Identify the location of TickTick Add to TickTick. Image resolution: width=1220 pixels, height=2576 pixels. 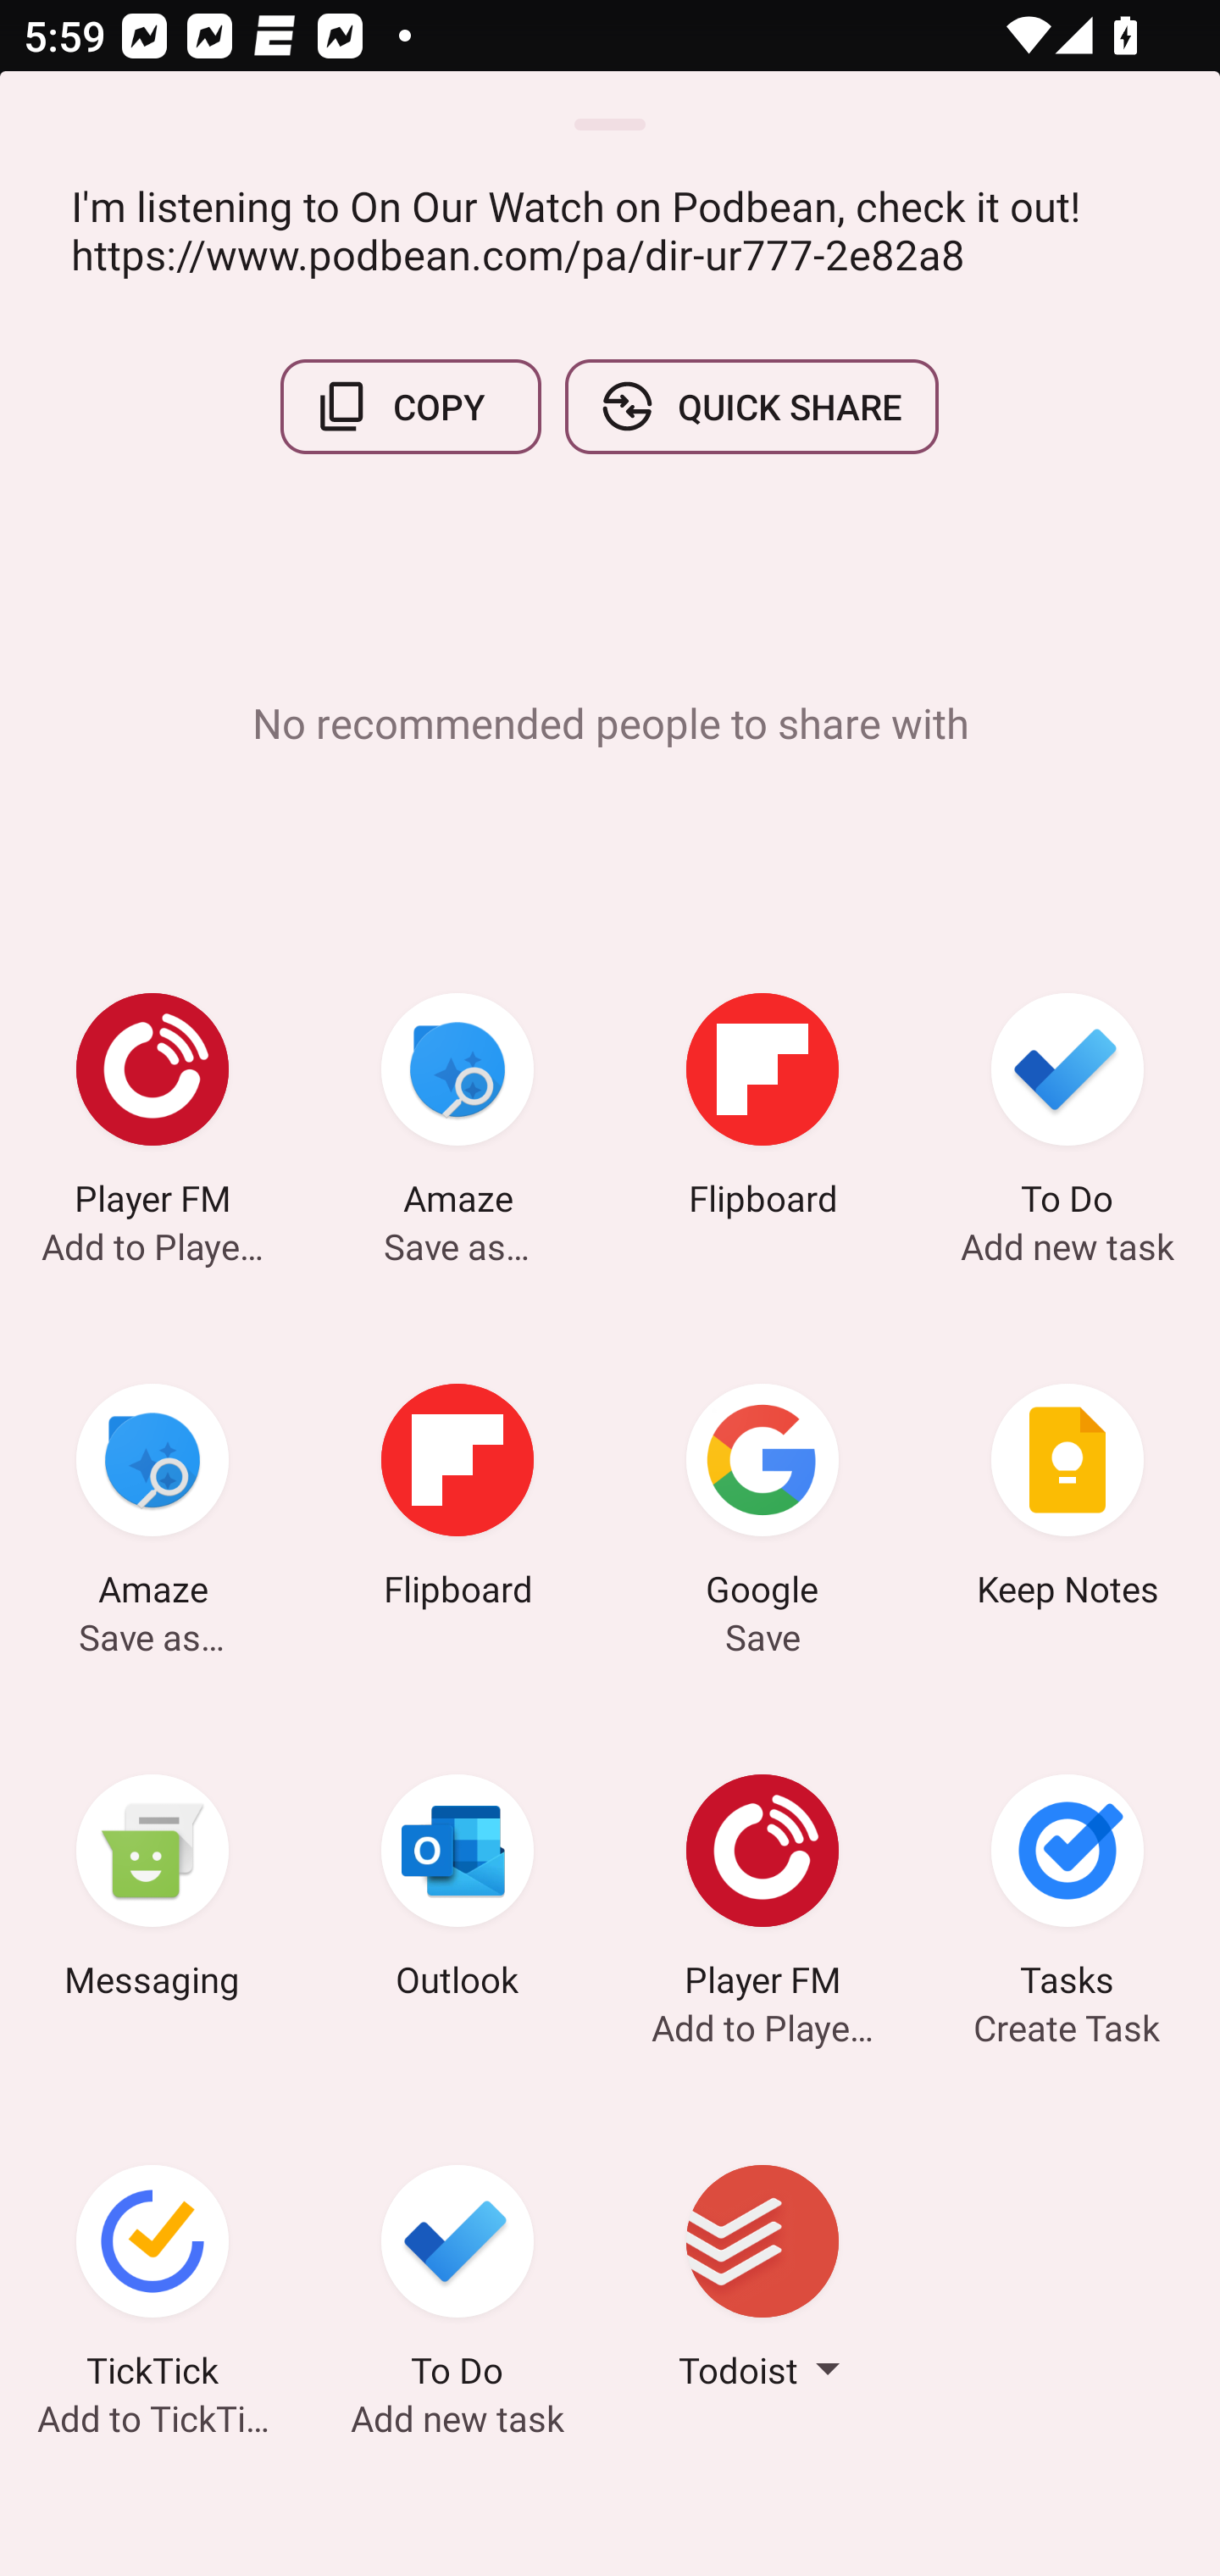
(152, 2282).